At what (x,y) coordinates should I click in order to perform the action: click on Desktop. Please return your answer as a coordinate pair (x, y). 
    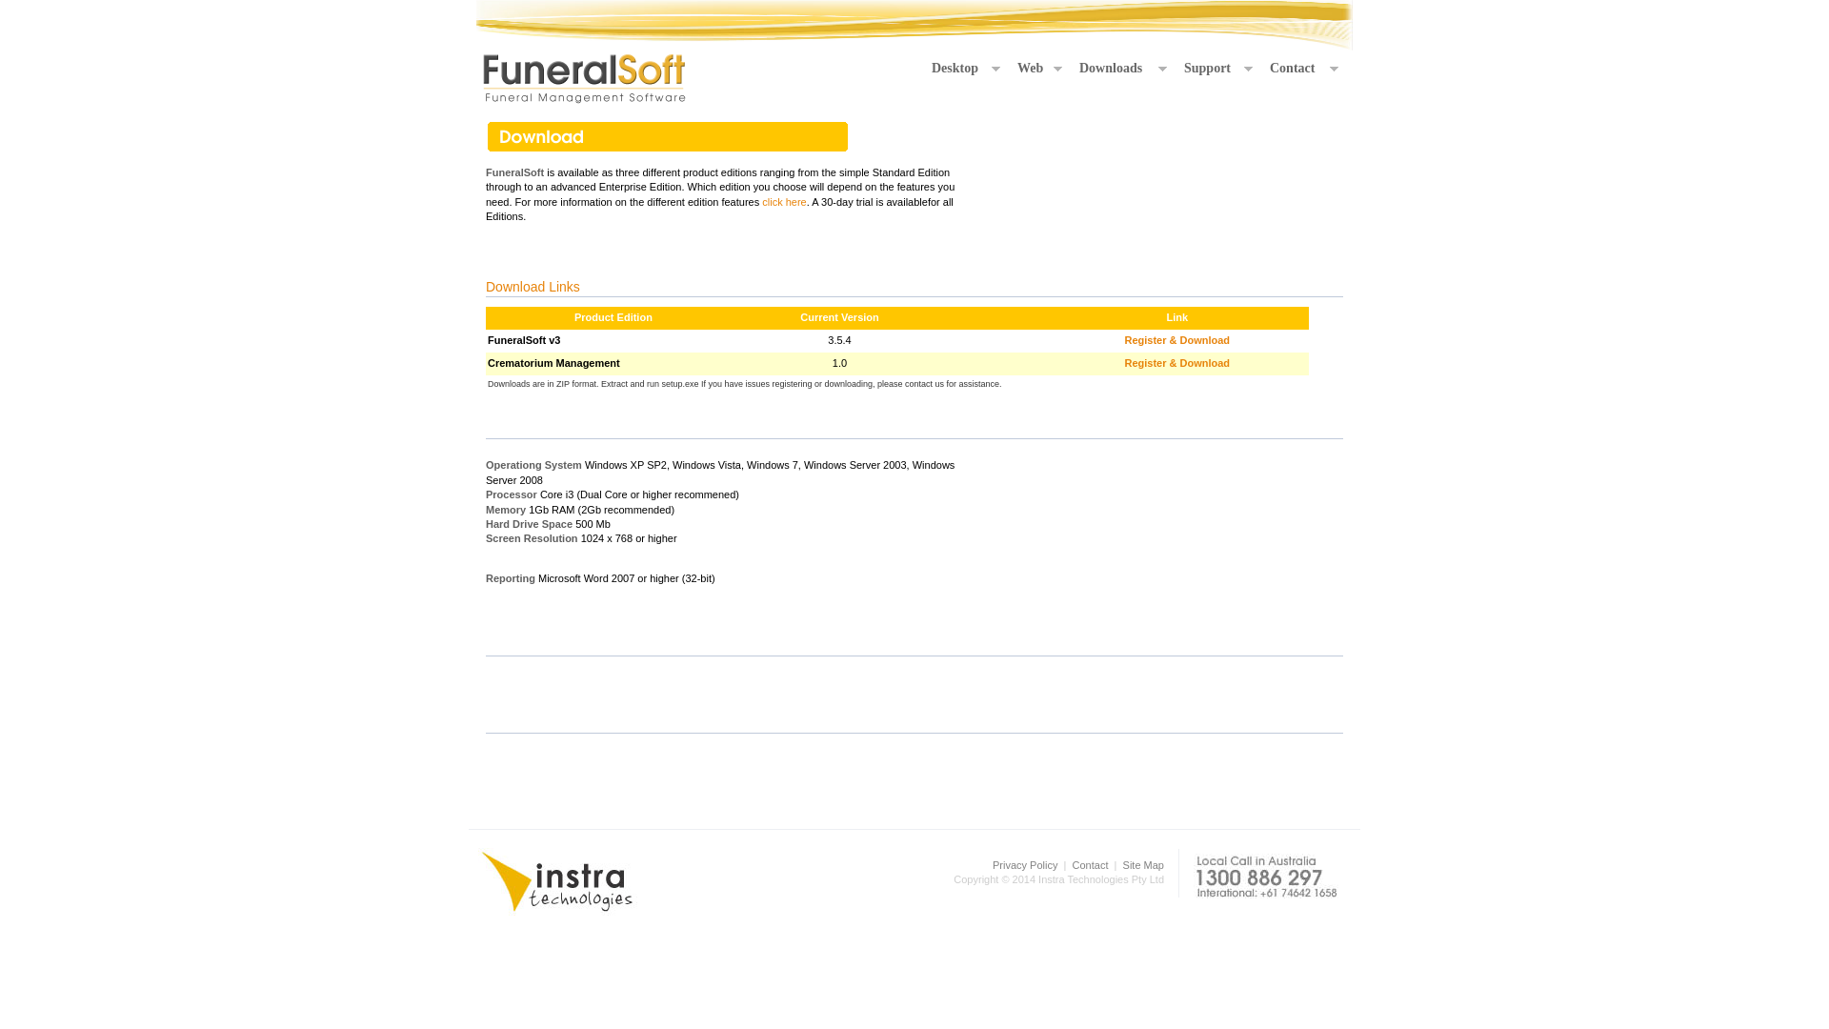
    Looking at the image, I should click on (965, 69).